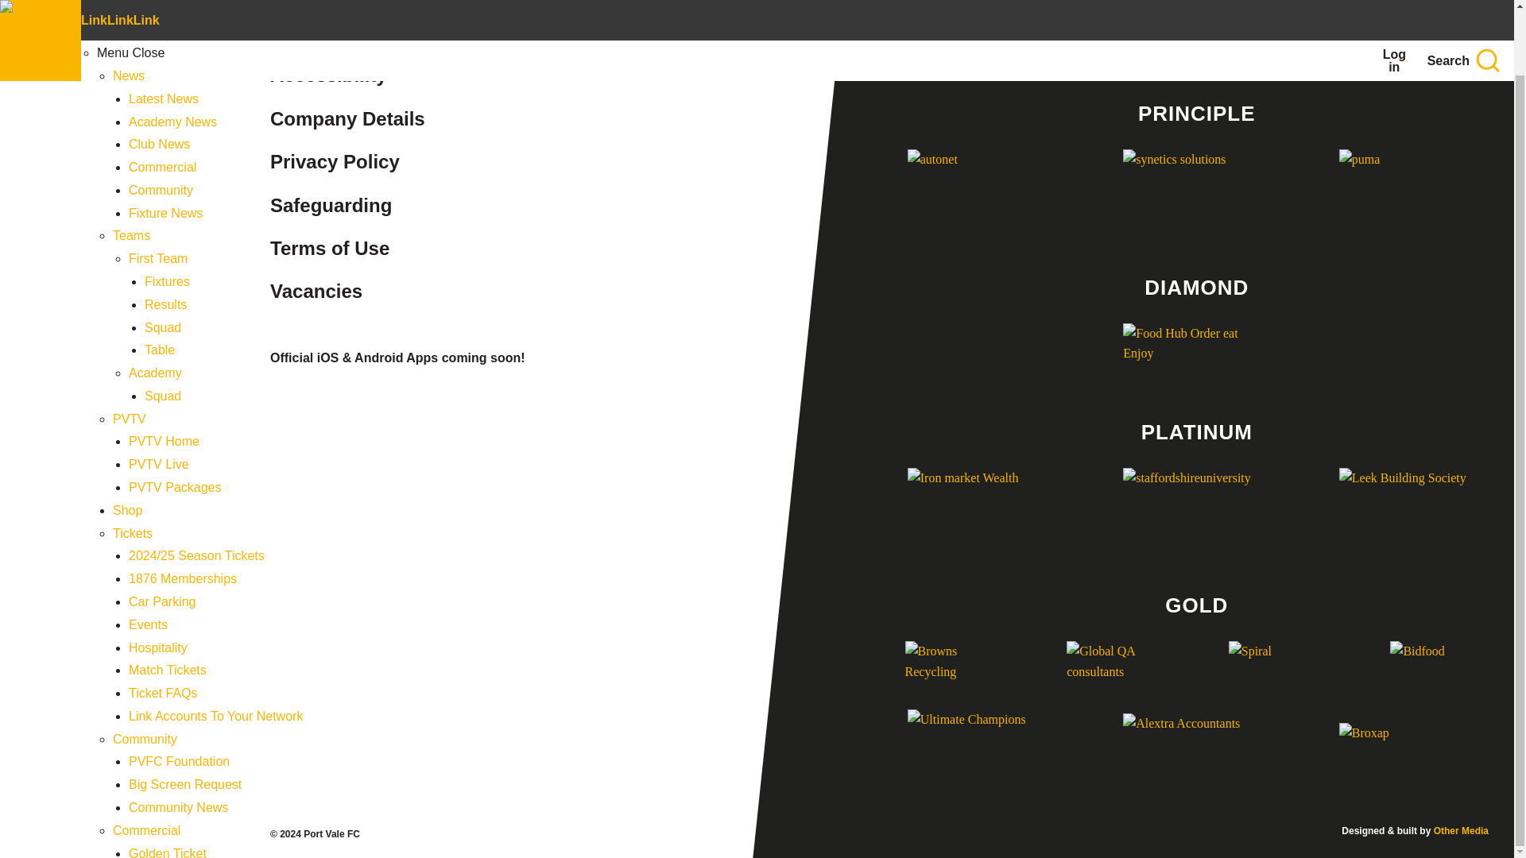 This screenshot has height=858, width=1526. What do you see at coordinates (1196, 508) in the screenshot?
I see `Staffordshire Uni` at bounding box center [1196, 508].